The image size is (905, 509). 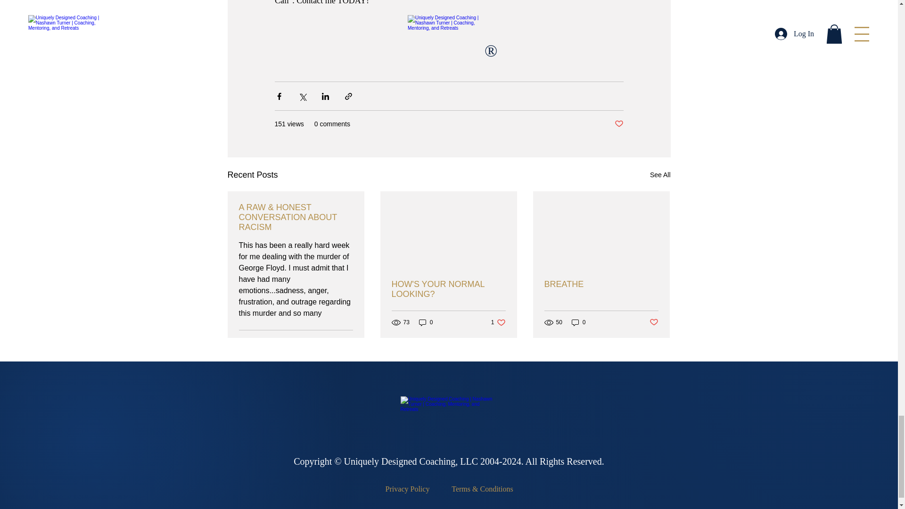 I want to click on 0, so click(x=499, y=322).